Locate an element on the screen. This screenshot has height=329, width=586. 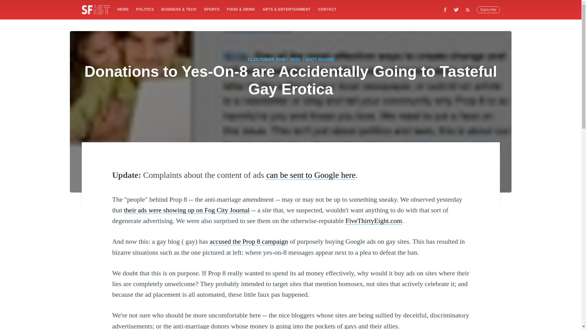
their ads were showing up on Fog City Journal is located at coordinates (186, 210).